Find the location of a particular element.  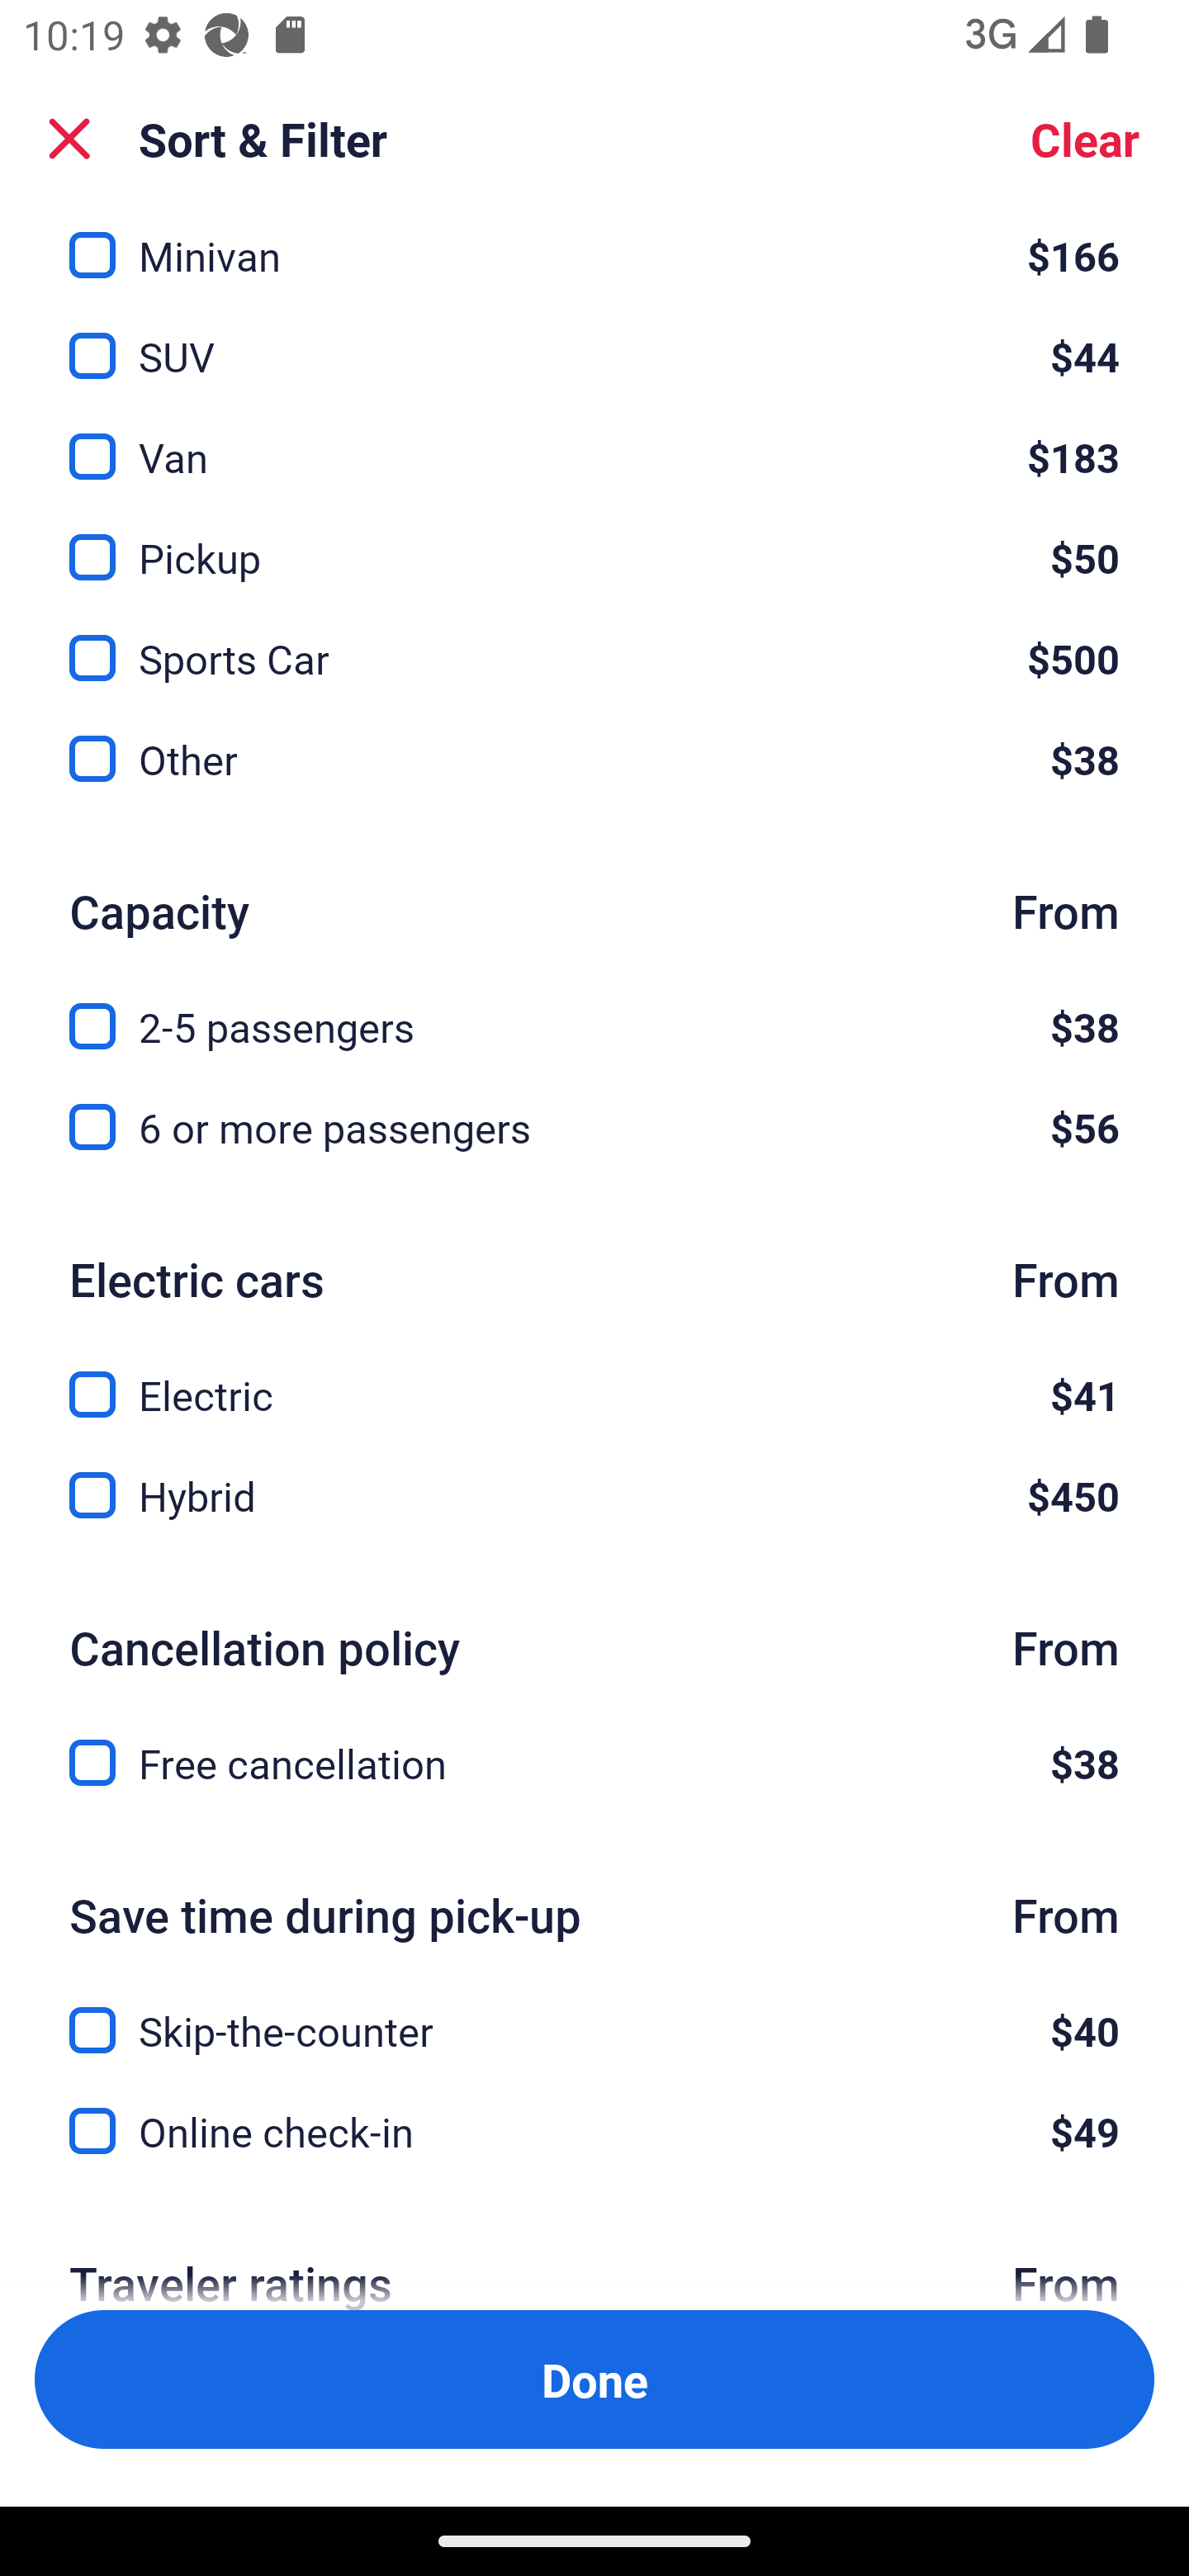

2-5 passengers, $38 2-5 passengers $38 is located at coordinates (594, 1008).